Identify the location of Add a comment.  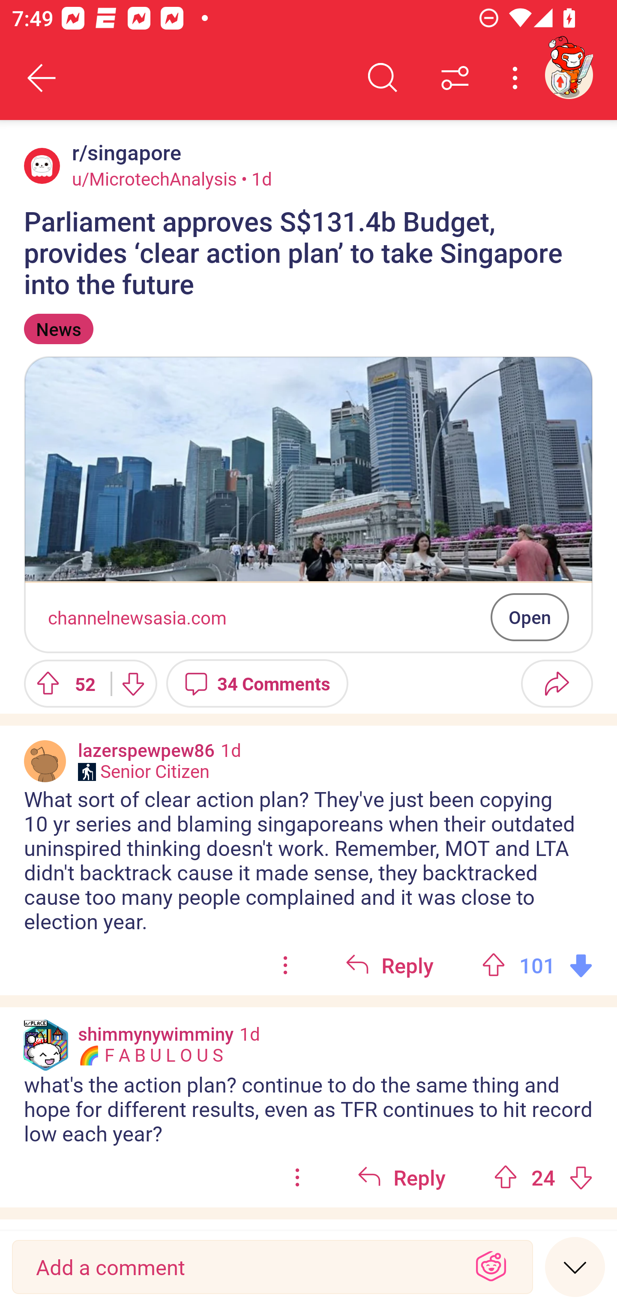
(243, 1267).